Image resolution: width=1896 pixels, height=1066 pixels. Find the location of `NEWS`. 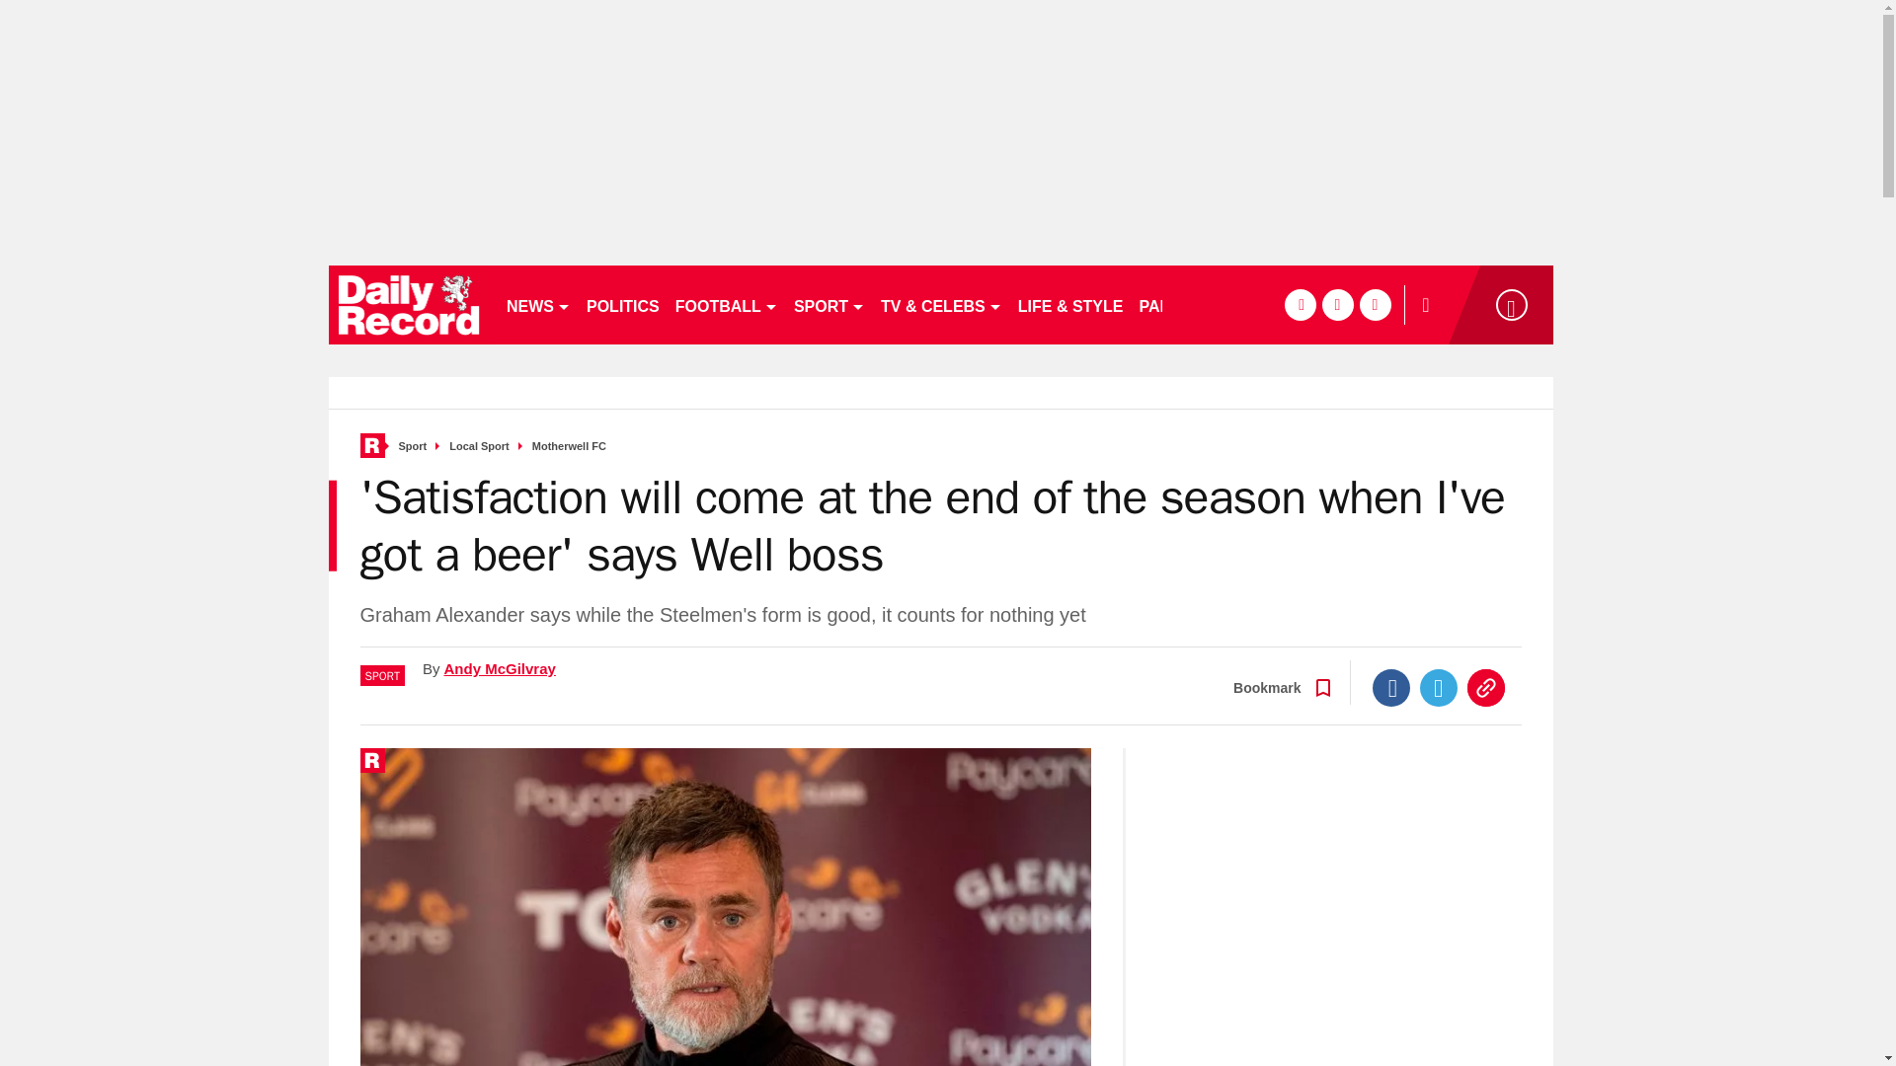

NEWS is located at coordinates (537, 304).